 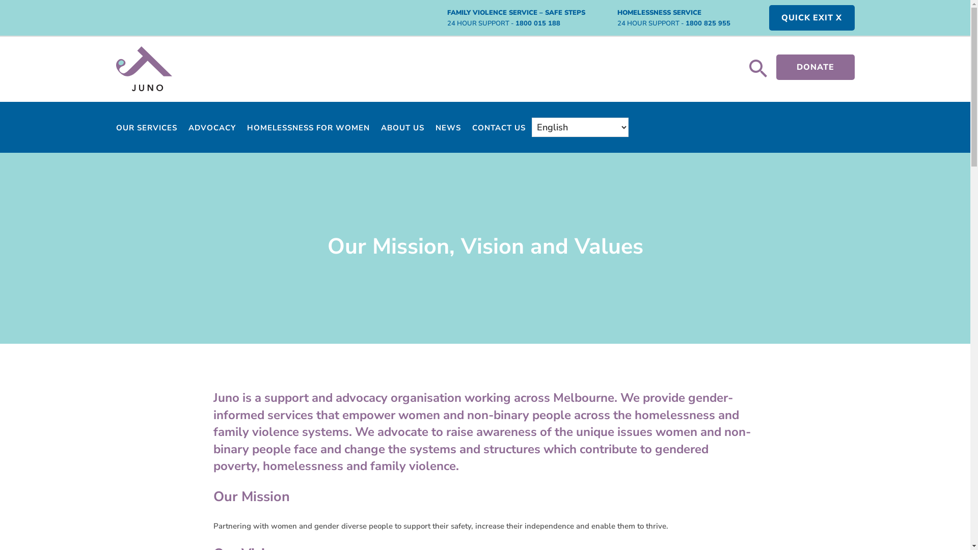 I want to click on OUR SERVICES, so click(x=147, y=129).